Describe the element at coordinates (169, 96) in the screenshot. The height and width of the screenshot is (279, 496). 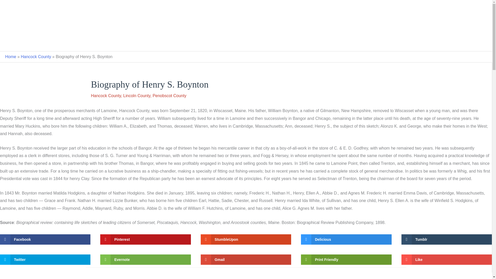
I see `Penobscot County` at that location.